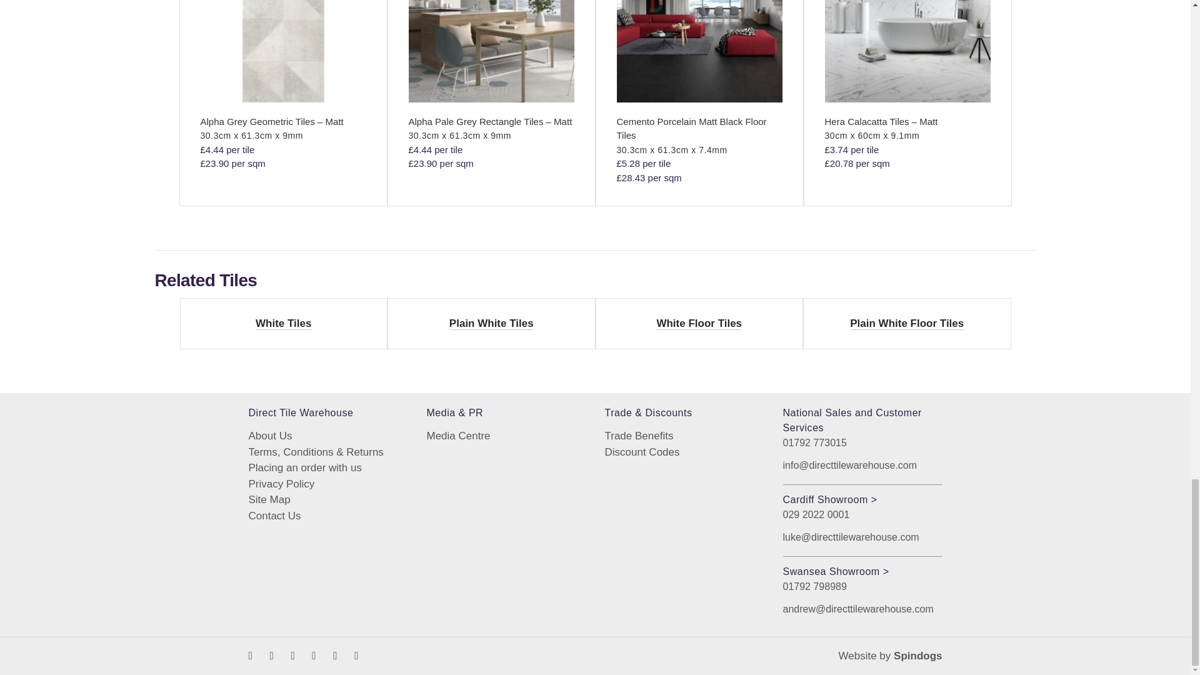 The width and height of the screenshot is (1200, 675). Describe the element at coordinates (491, 324) in the screenshot. I see `Plain White Tiles` at that location.